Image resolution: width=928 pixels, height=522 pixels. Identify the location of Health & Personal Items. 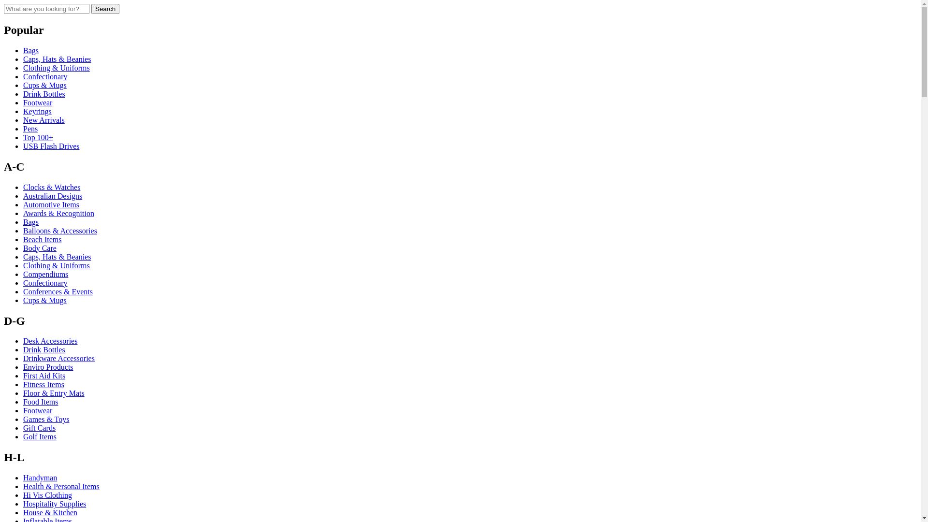
(61, 486).